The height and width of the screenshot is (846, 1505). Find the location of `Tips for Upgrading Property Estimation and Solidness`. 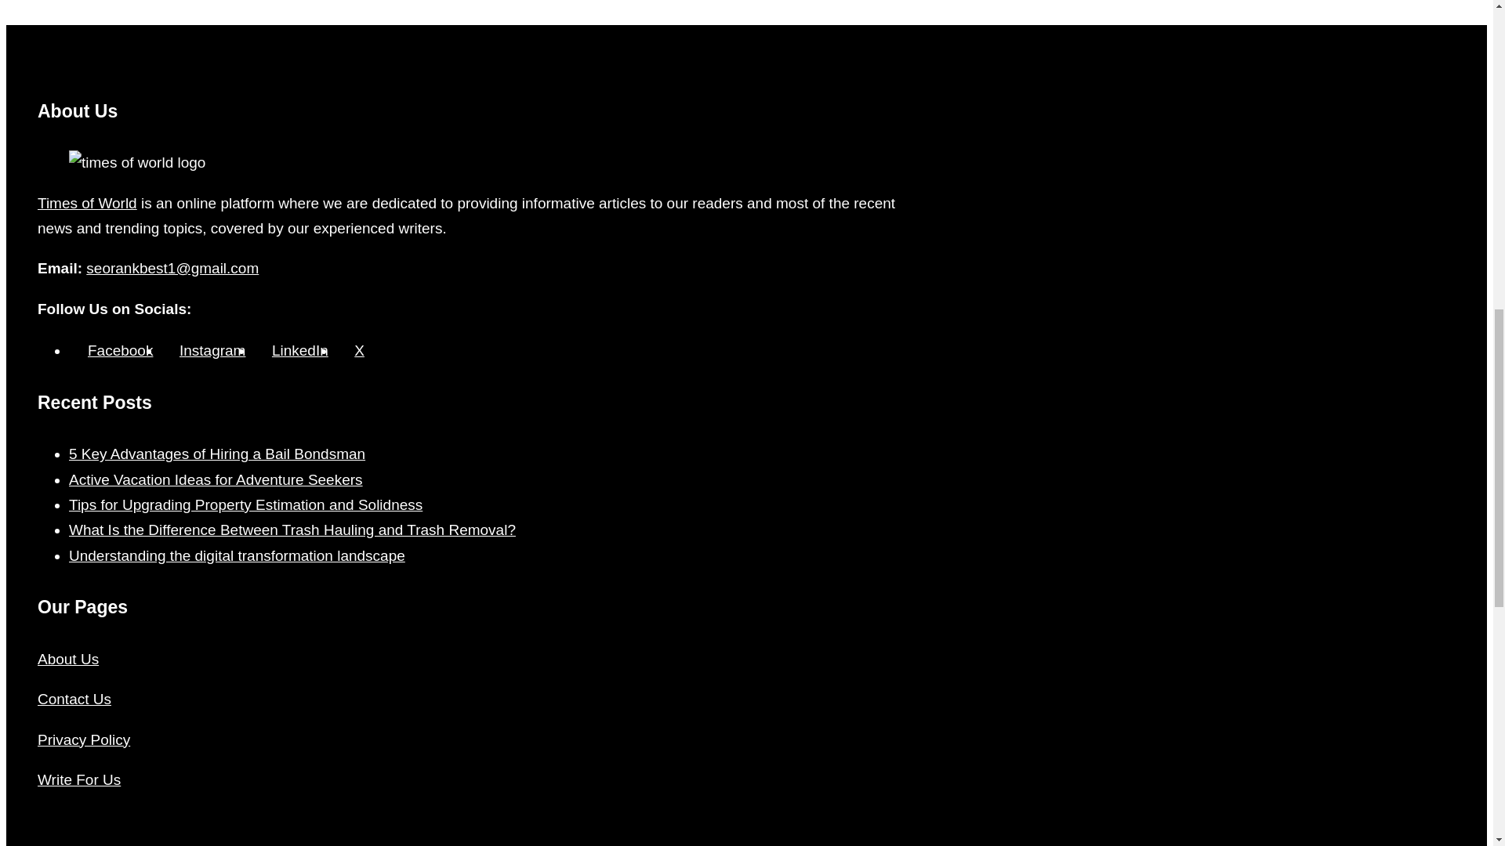

Tips for Upgrading Property Estimation and Solidness is located at coordinates (246, 504).